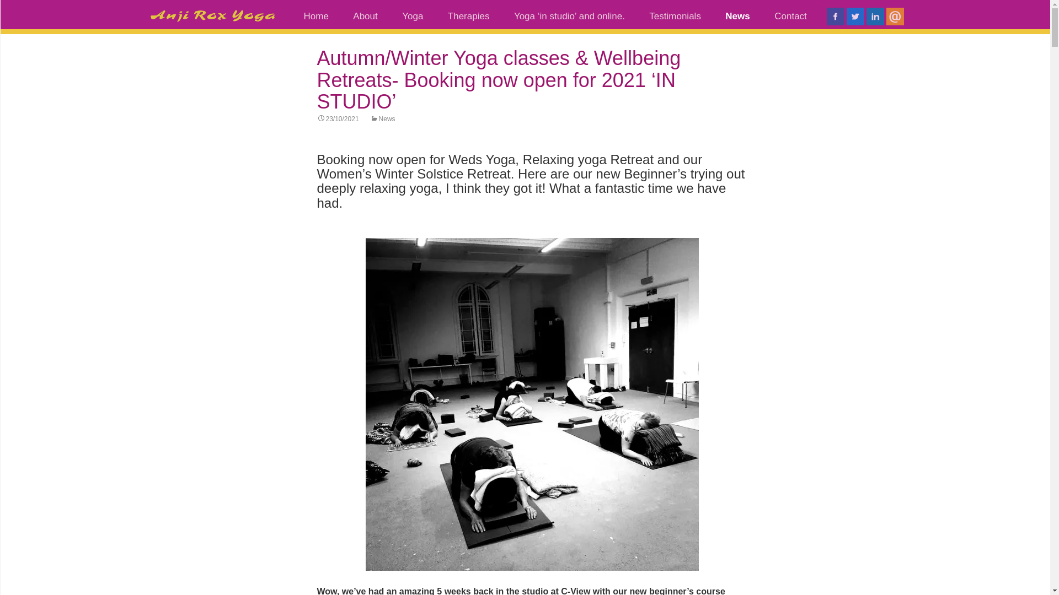 This screenshot has width=1059, height=595. I want to click on News, so click(382, 119).